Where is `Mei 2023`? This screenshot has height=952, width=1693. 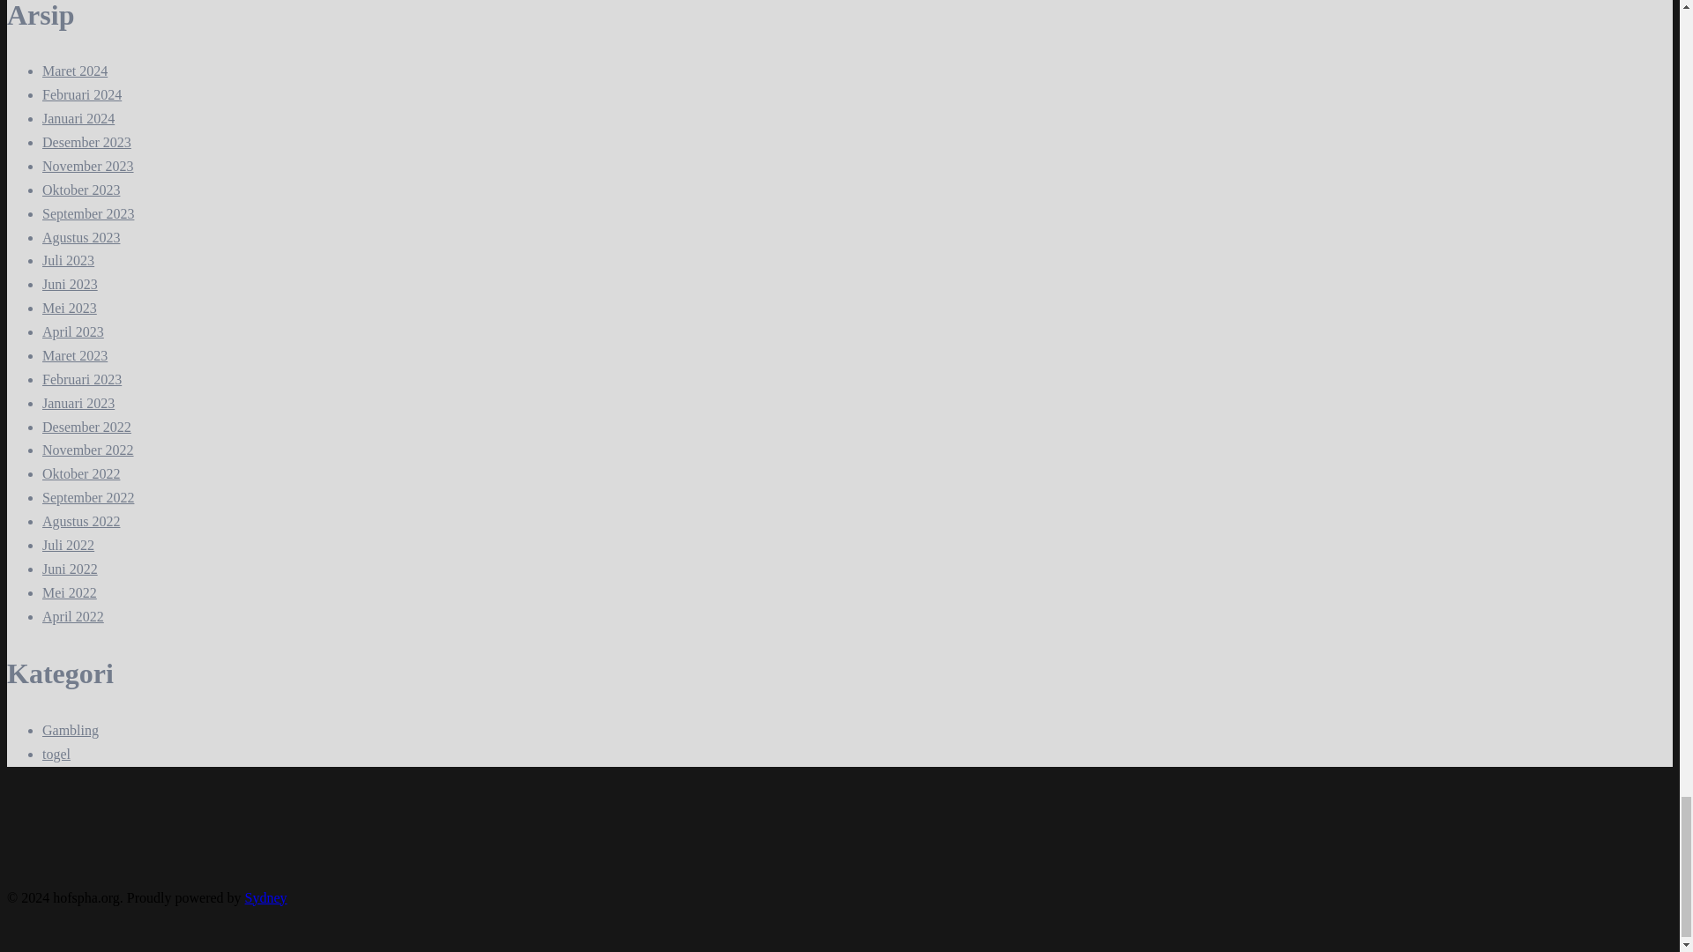
Mei 2023 is located at coordinates (69, 308).